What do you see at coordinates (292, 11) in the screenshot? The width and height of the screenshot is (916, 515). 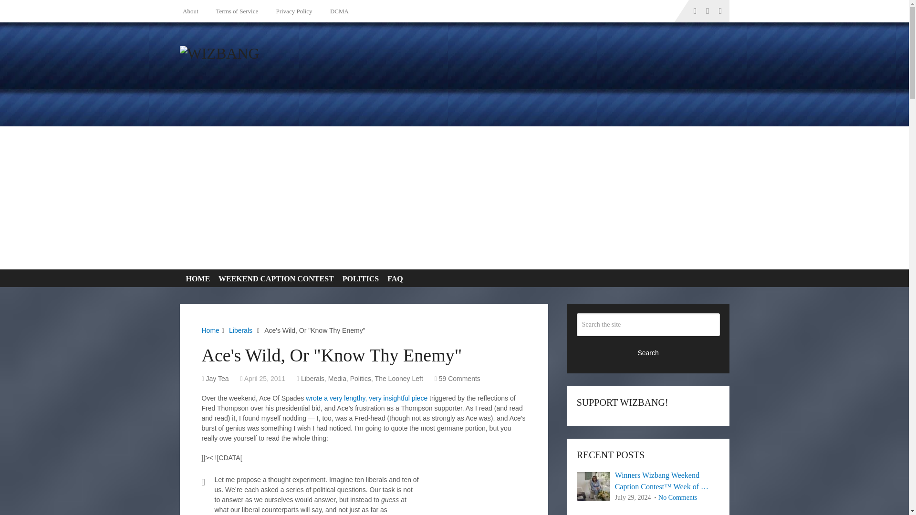 I see `Privacy Policy` at bounding box center [292, 11].